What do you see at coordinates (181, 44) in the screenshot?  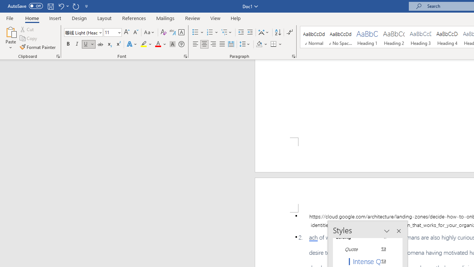 I see `Enclose Characters...` at bounding box center [181, 44].